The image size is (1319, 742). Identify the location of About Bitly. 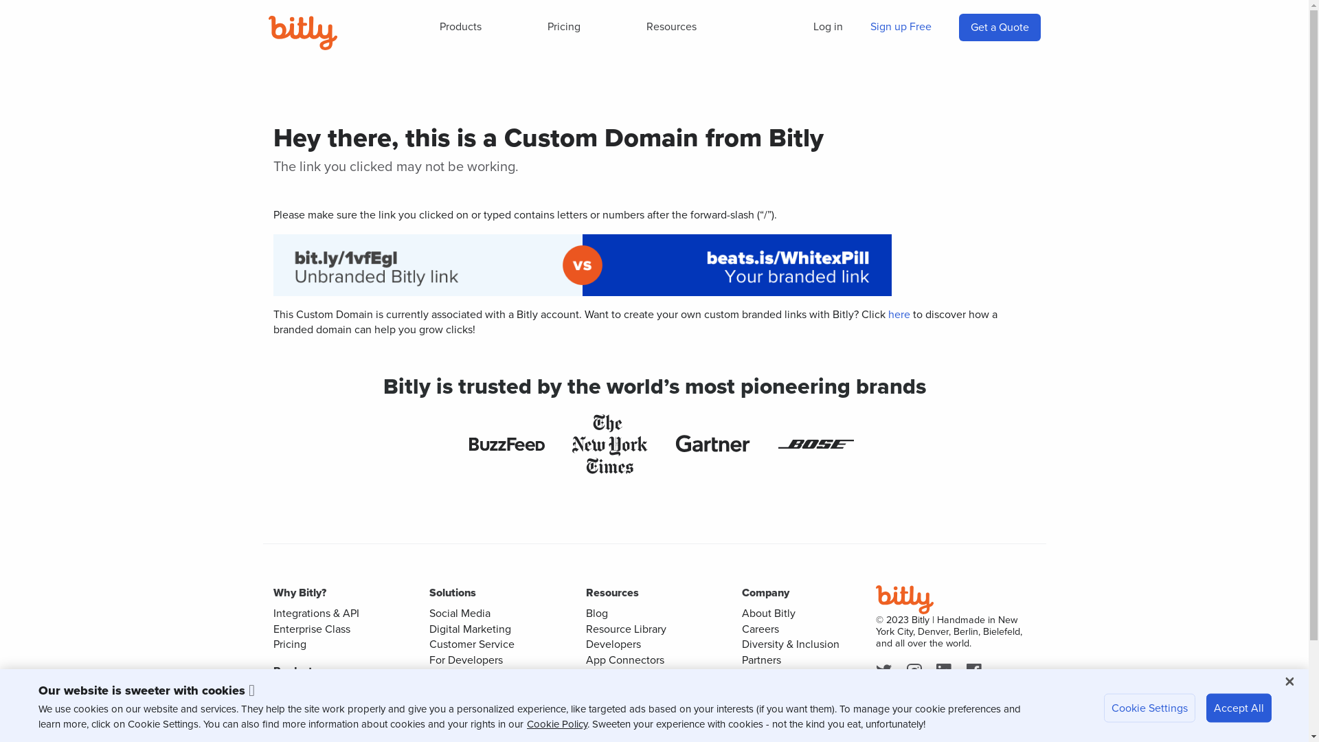
(769, 613).